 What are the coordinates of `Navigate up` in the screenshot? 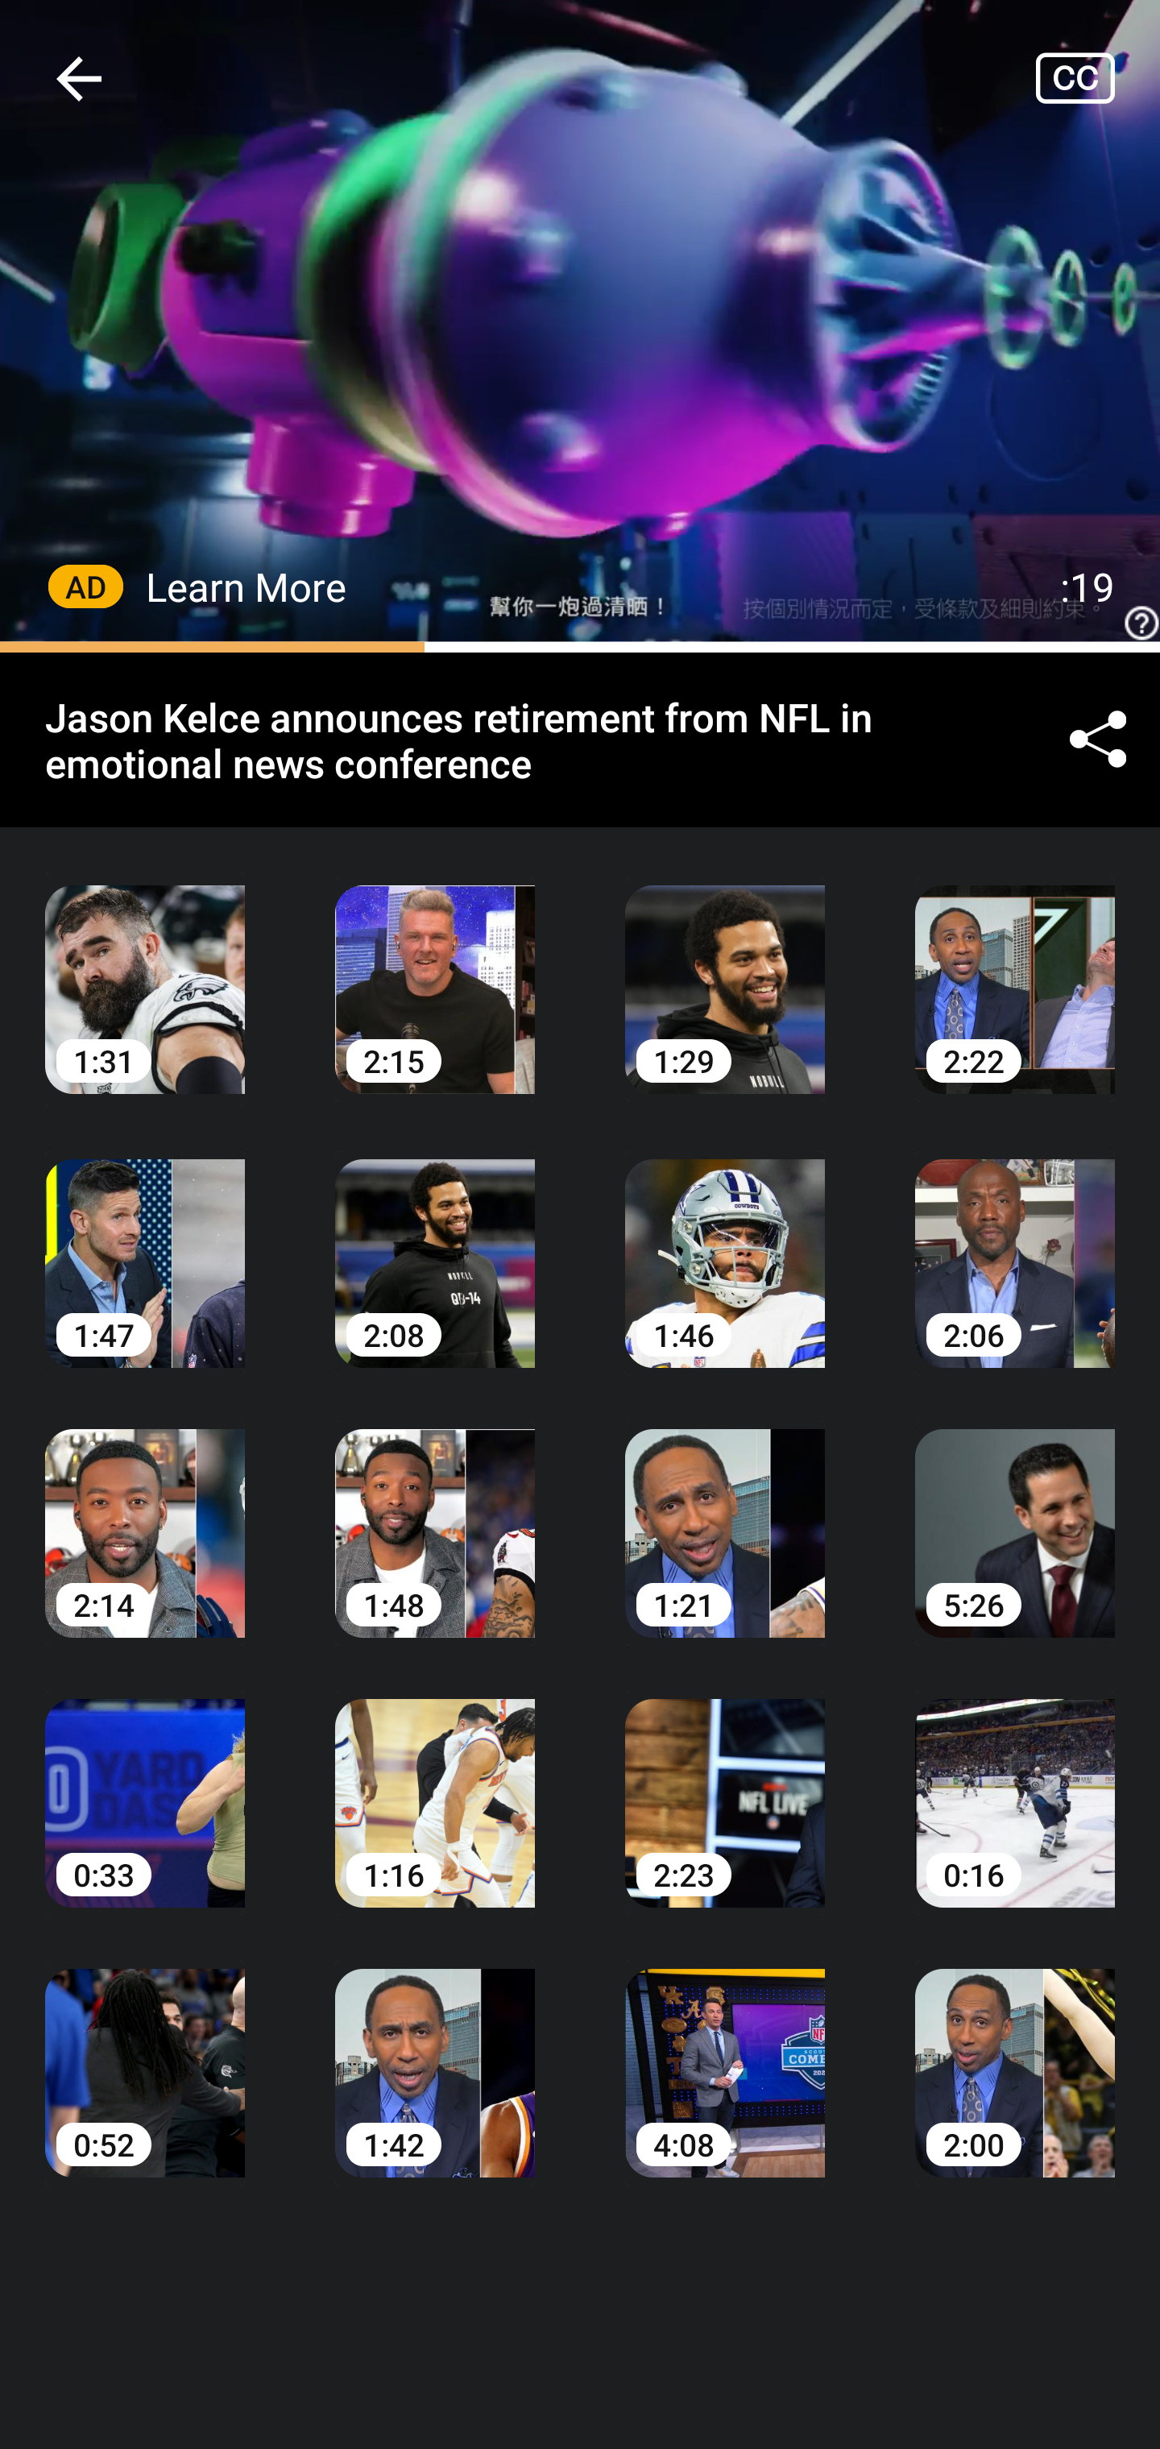 It's located at (79, 78).